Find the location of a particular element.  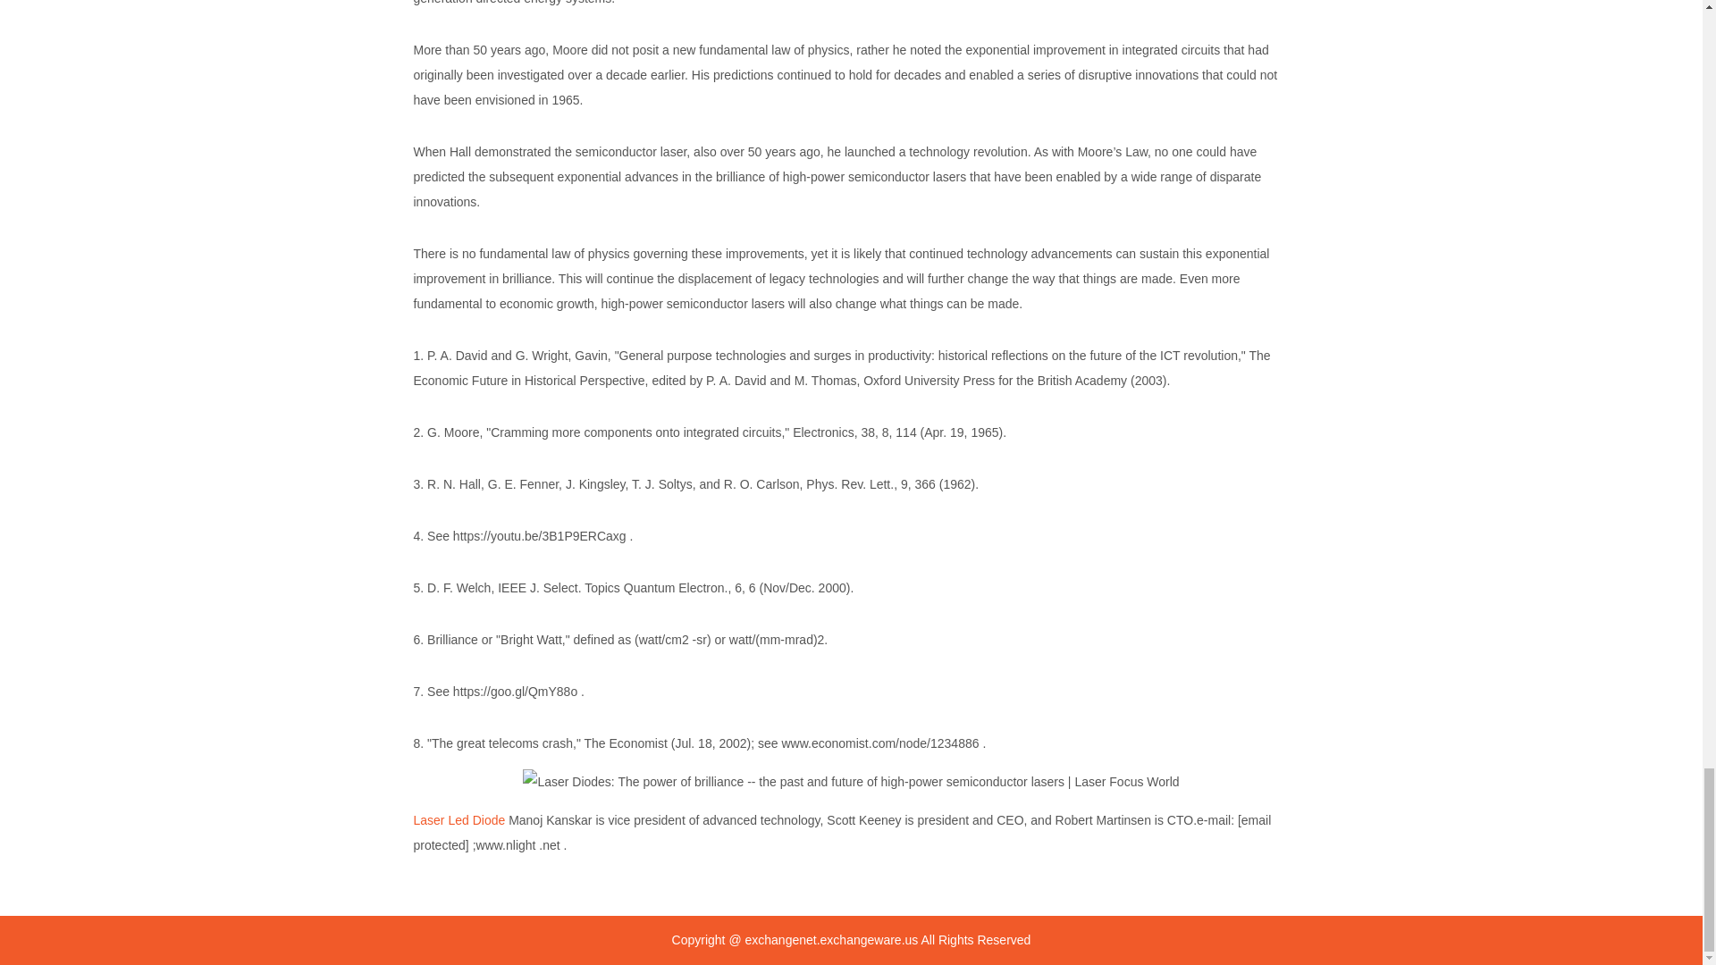

Laser Led Diode is located at coordinates (458, 820).